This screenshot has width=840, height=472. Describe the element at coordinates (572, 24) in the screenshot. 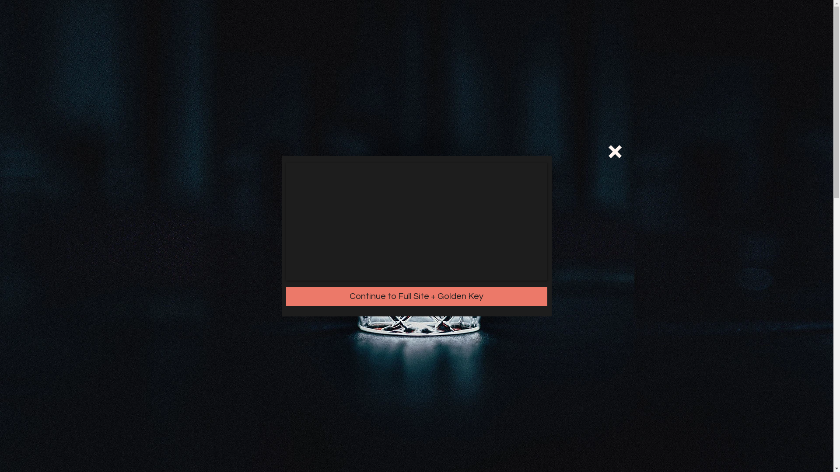

I see `Art` at that location.